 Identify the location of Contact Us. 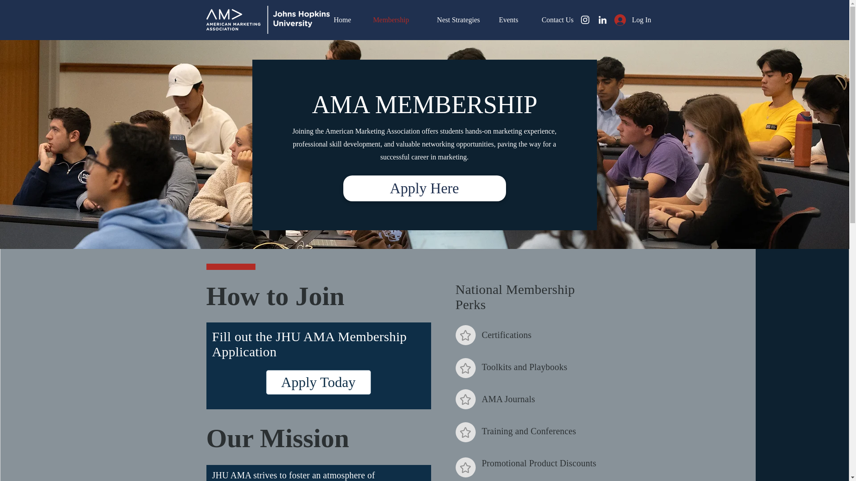
(553, 20).